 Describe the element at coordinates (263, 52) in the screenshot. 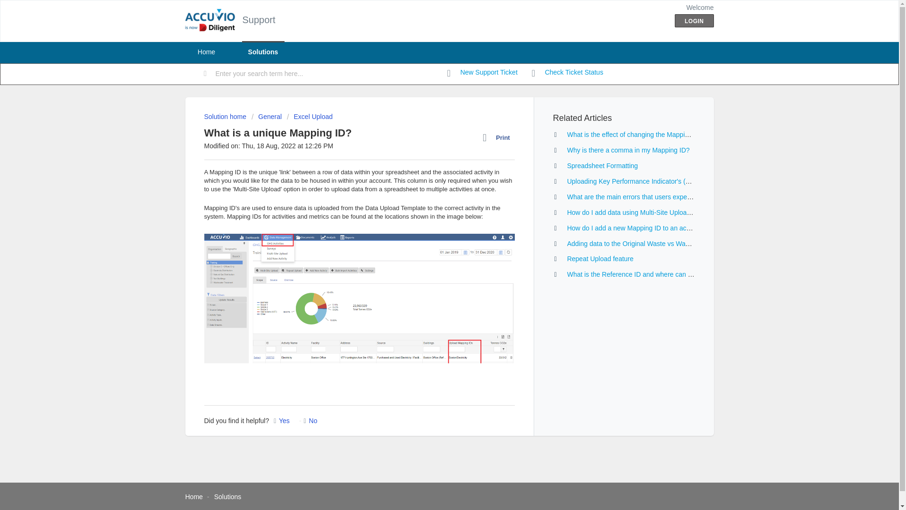

I see `Solutions` at that location.